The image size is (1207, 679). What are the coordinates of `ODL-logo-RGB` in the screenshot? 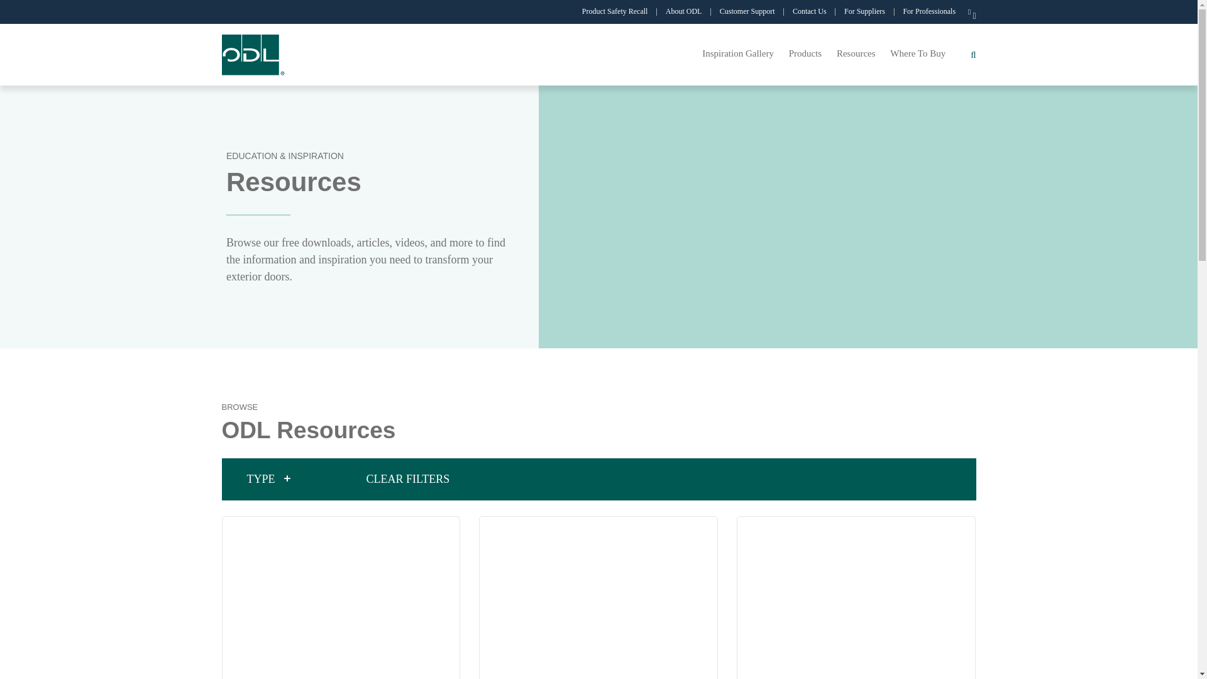 It's located at (253, 54).